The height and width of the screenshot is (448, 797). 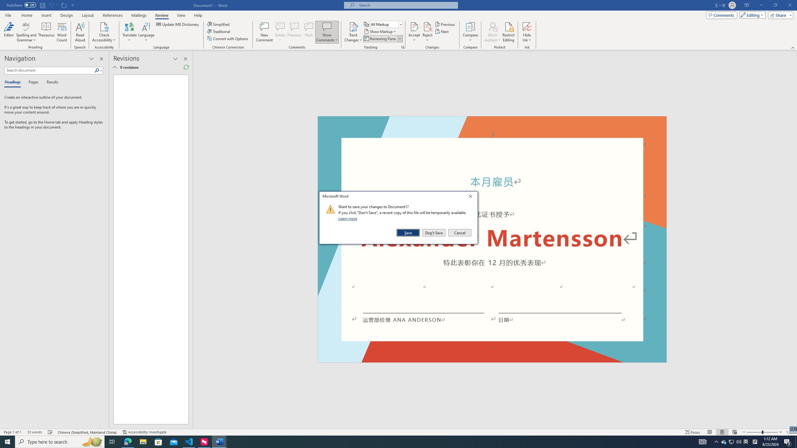 What do you see at coordinates (732, 442) in the screenshot?
I see `User Promoted Notification Area` at bounding box center [732, 442].